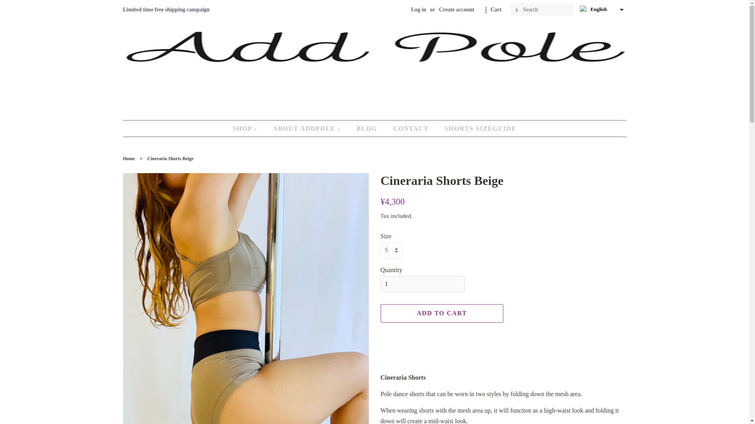  I want to click on Cart, so click(496, 9).